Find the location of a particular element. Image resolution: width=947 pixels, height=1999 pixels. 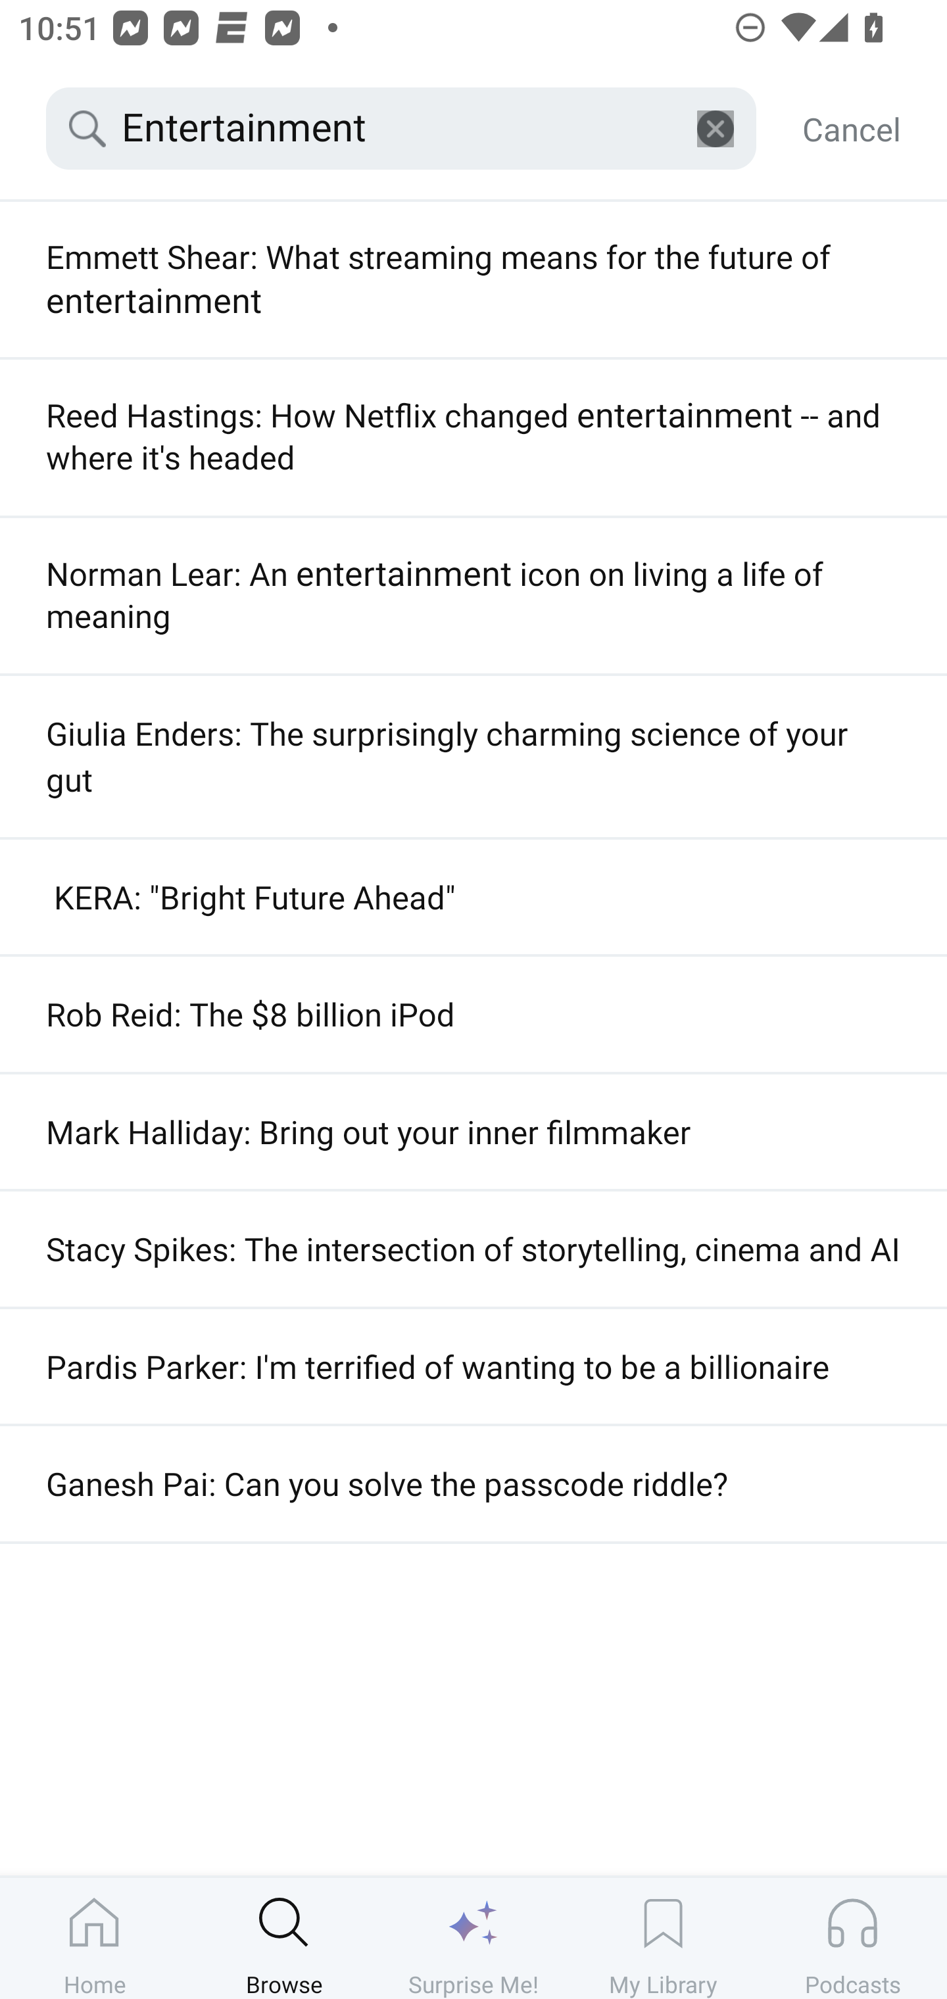

Cancel is located at coordinates (851, 129).